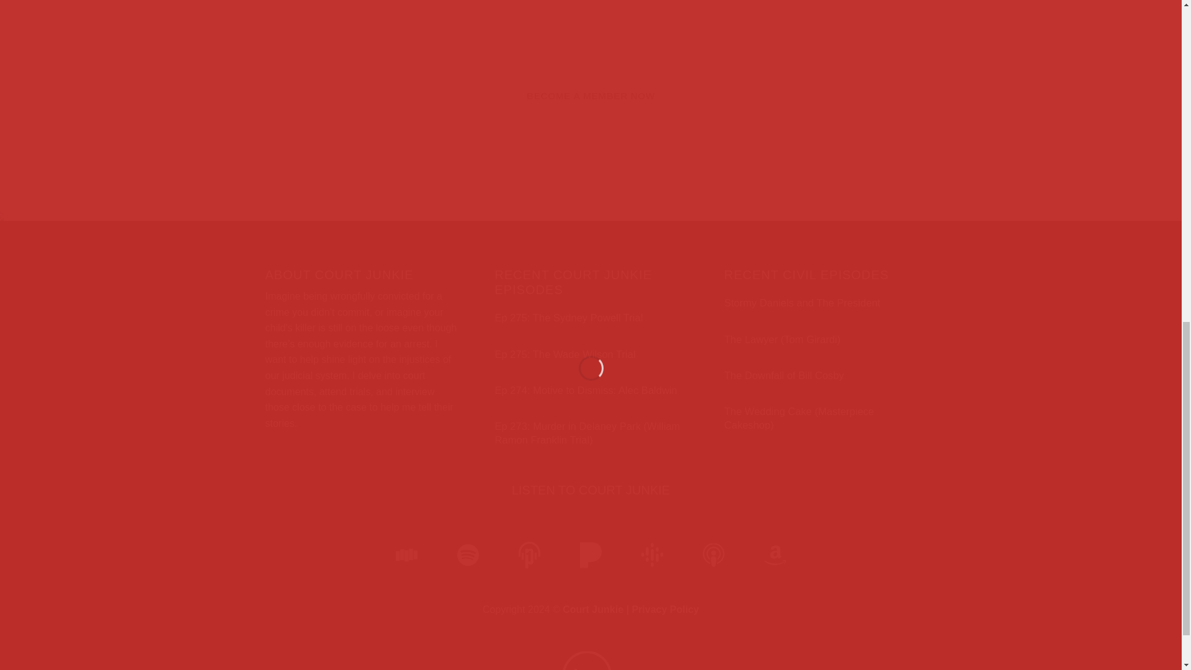 The height and width of the screenshot is (670, 1191). I want to click on Stitcher, so click(406, 556).